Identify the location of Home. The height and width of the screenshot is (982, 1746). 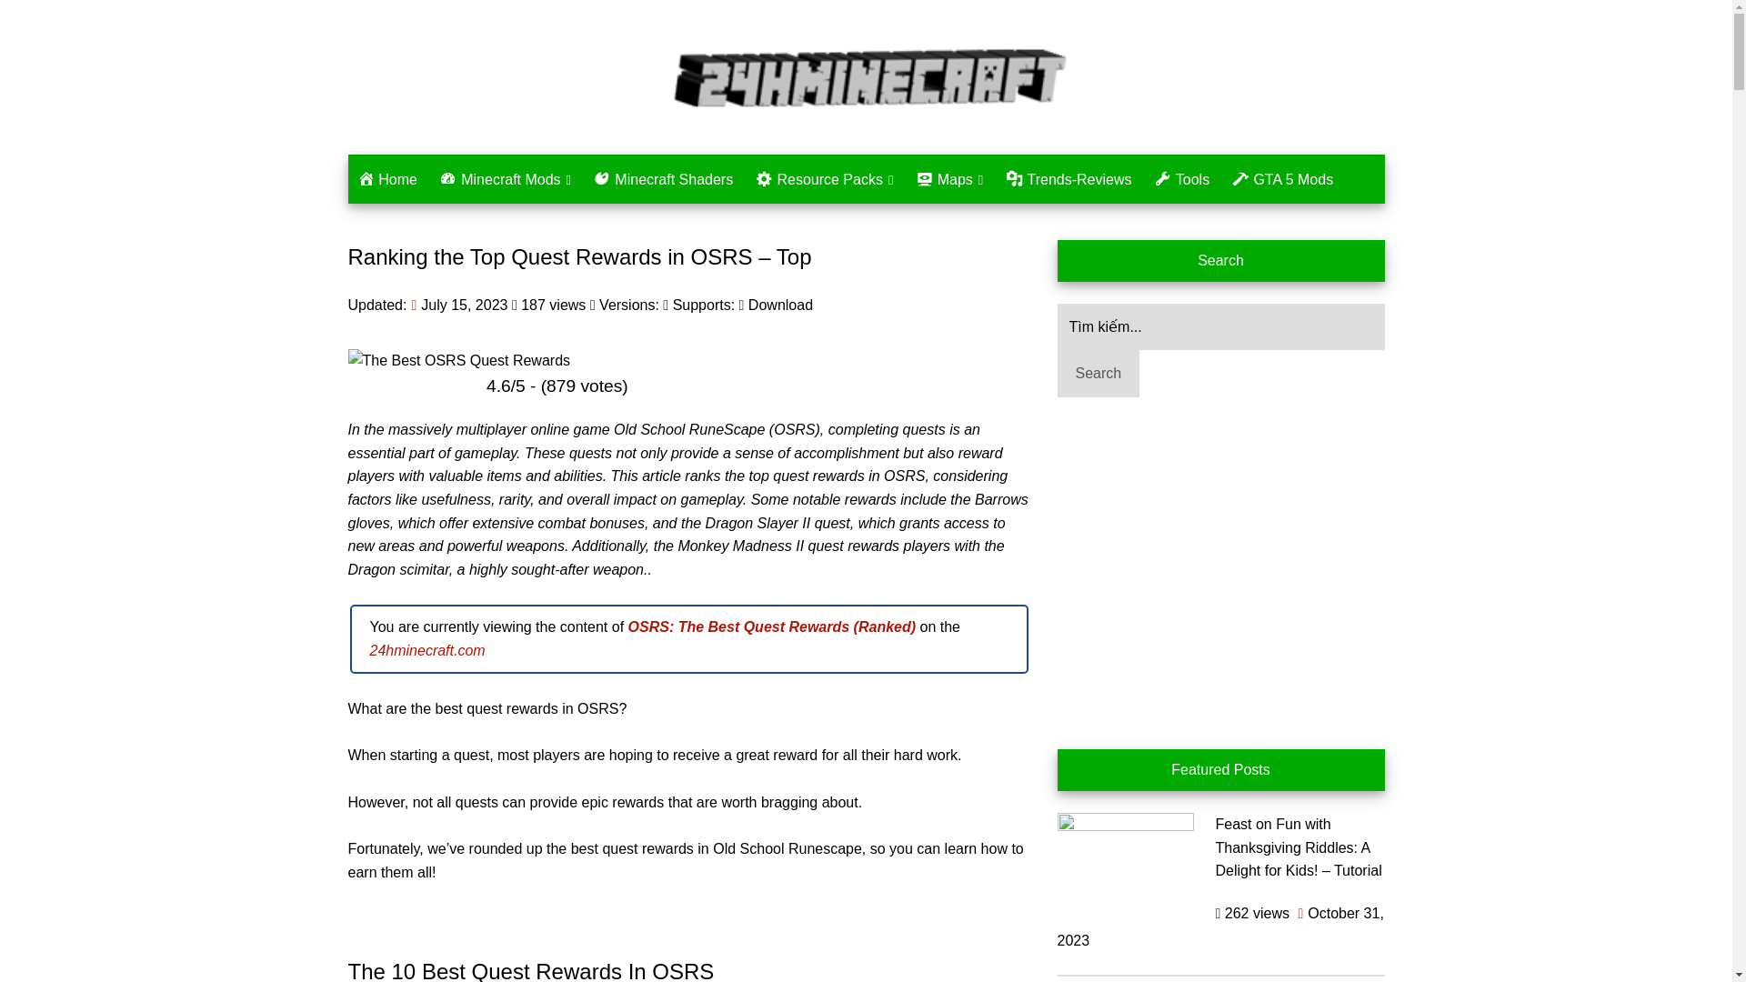
(386, 179).